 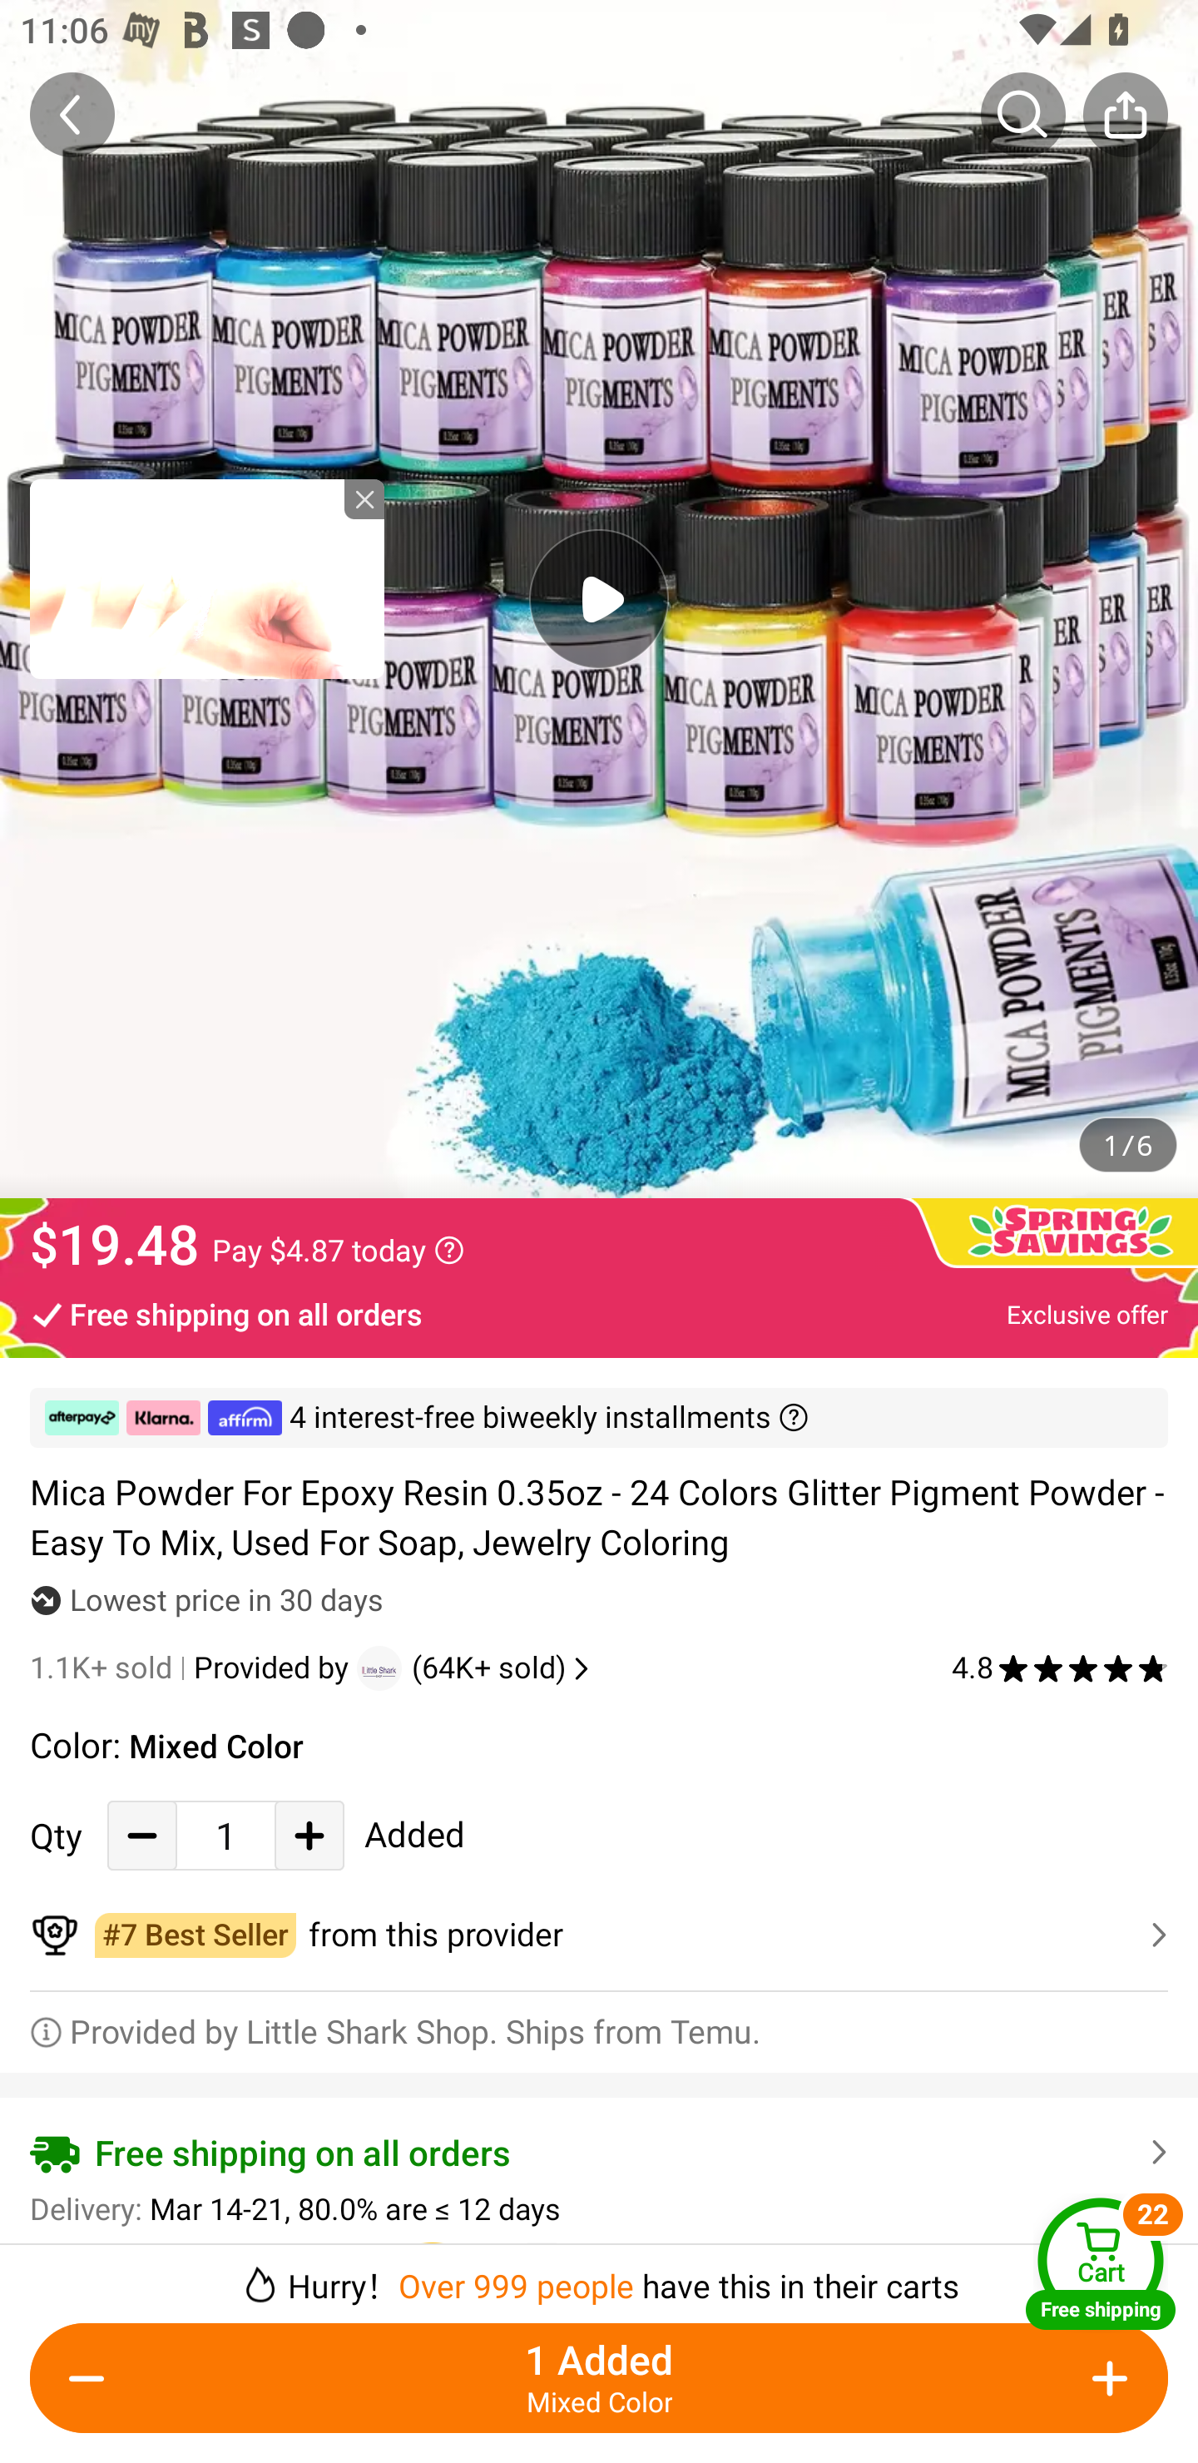 I want to click on Add Quantity button, so click(x=1105, y=2378).